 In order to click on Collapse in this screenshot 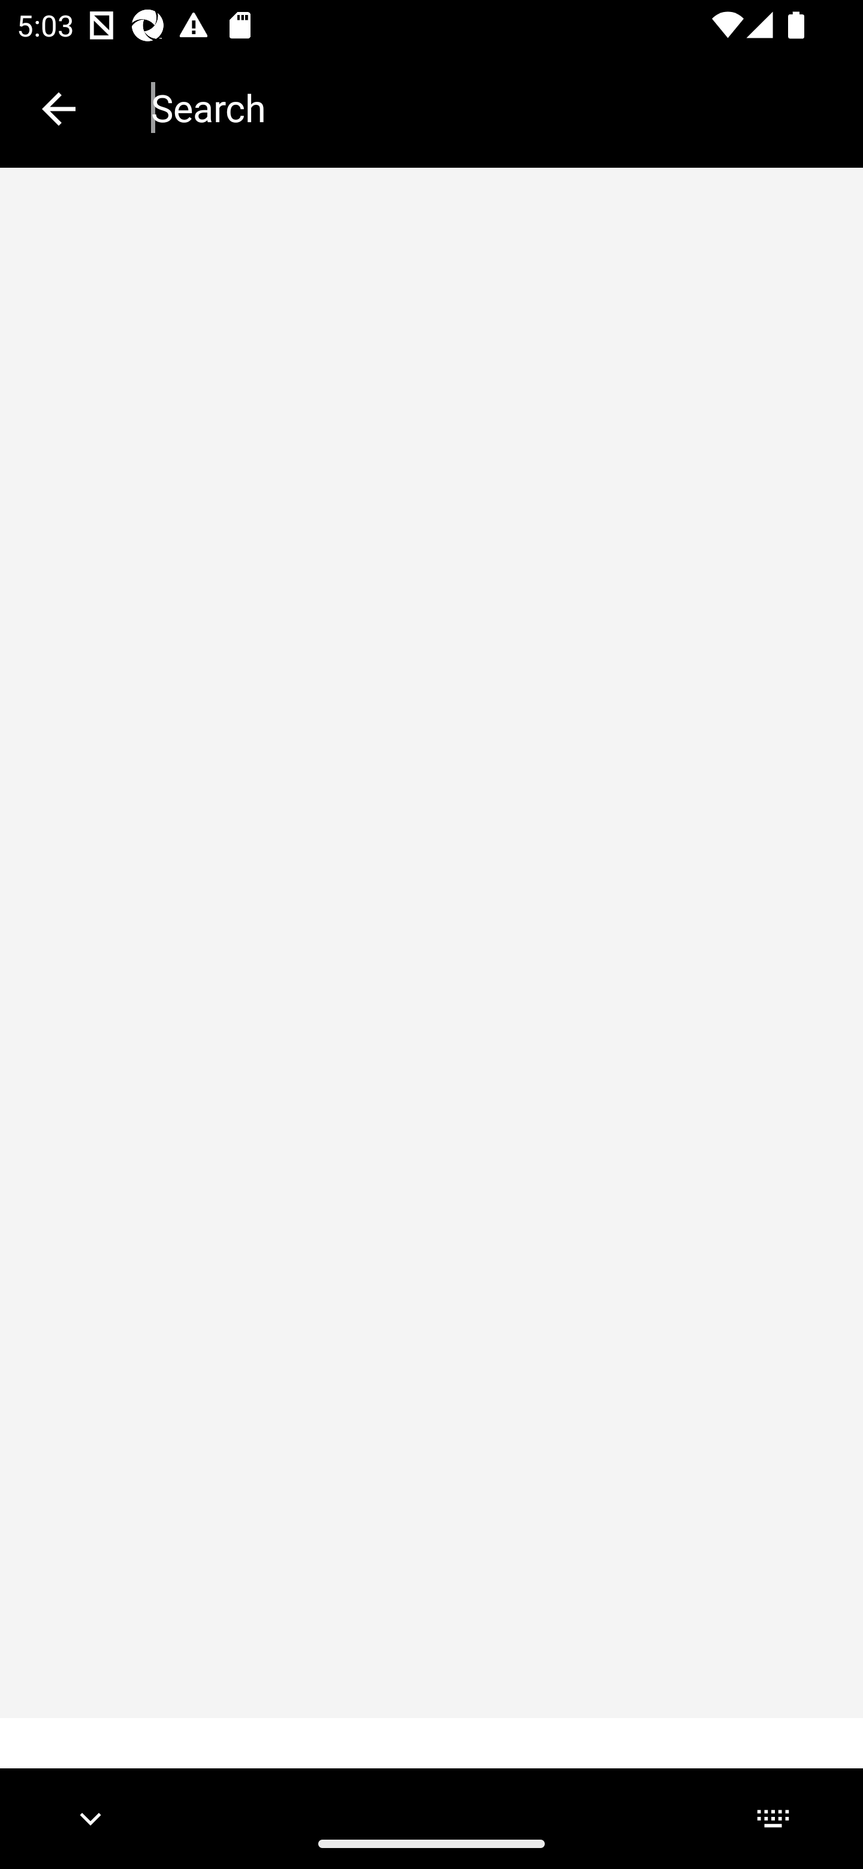, I will do `click(59, 109)`.